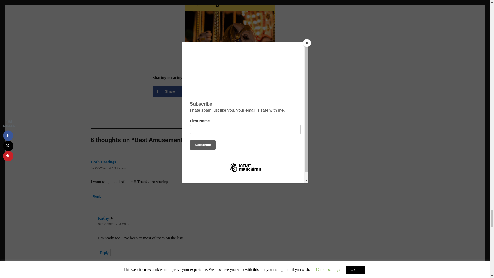 The image size is (494, 278). I want to click on Pin, so click(282, 91).